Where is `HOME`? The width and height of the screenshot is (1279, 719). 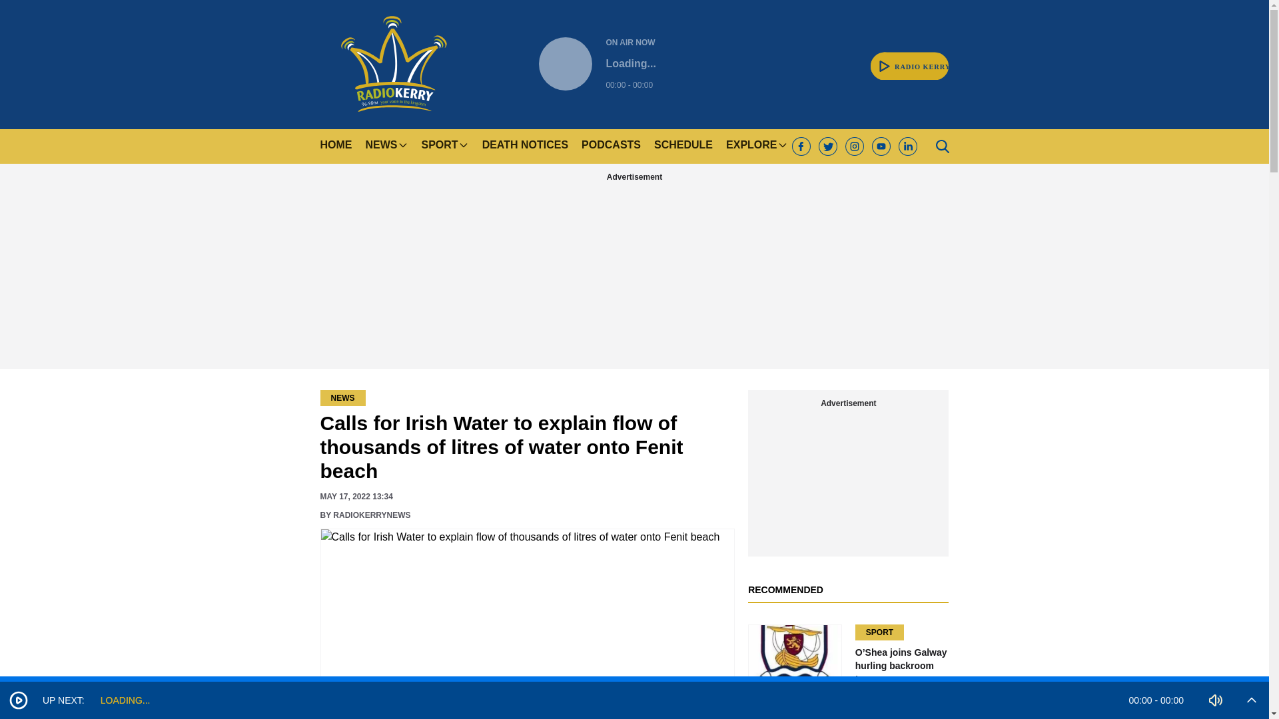
HOME is located at coordinates (611, 146).